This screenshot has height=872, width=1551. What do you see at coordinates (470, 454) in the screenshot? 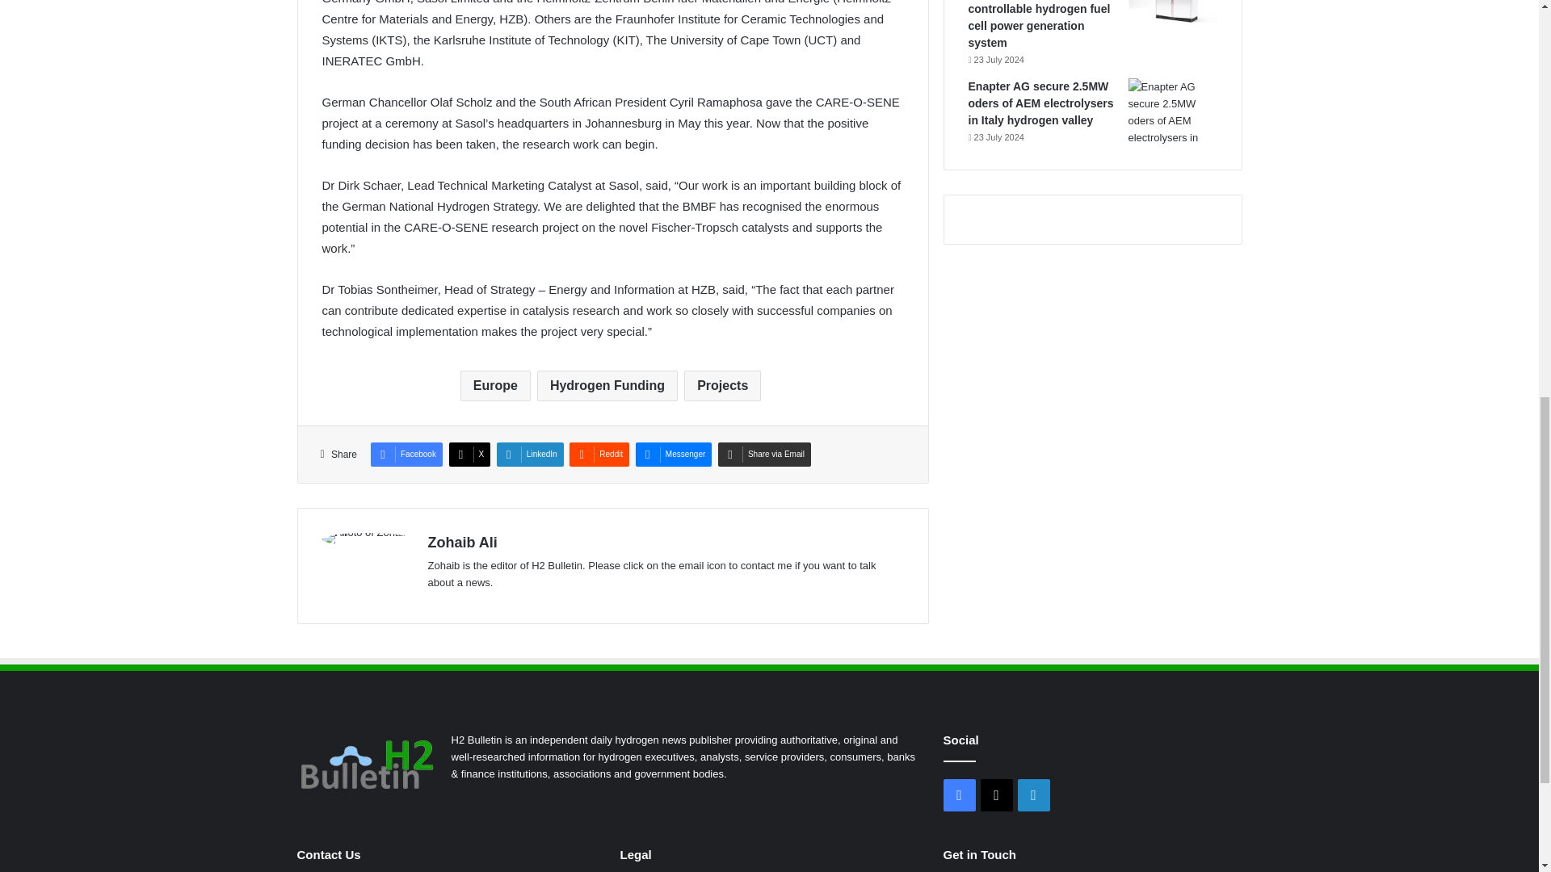
I see `X` at bounding box center [470, 454].